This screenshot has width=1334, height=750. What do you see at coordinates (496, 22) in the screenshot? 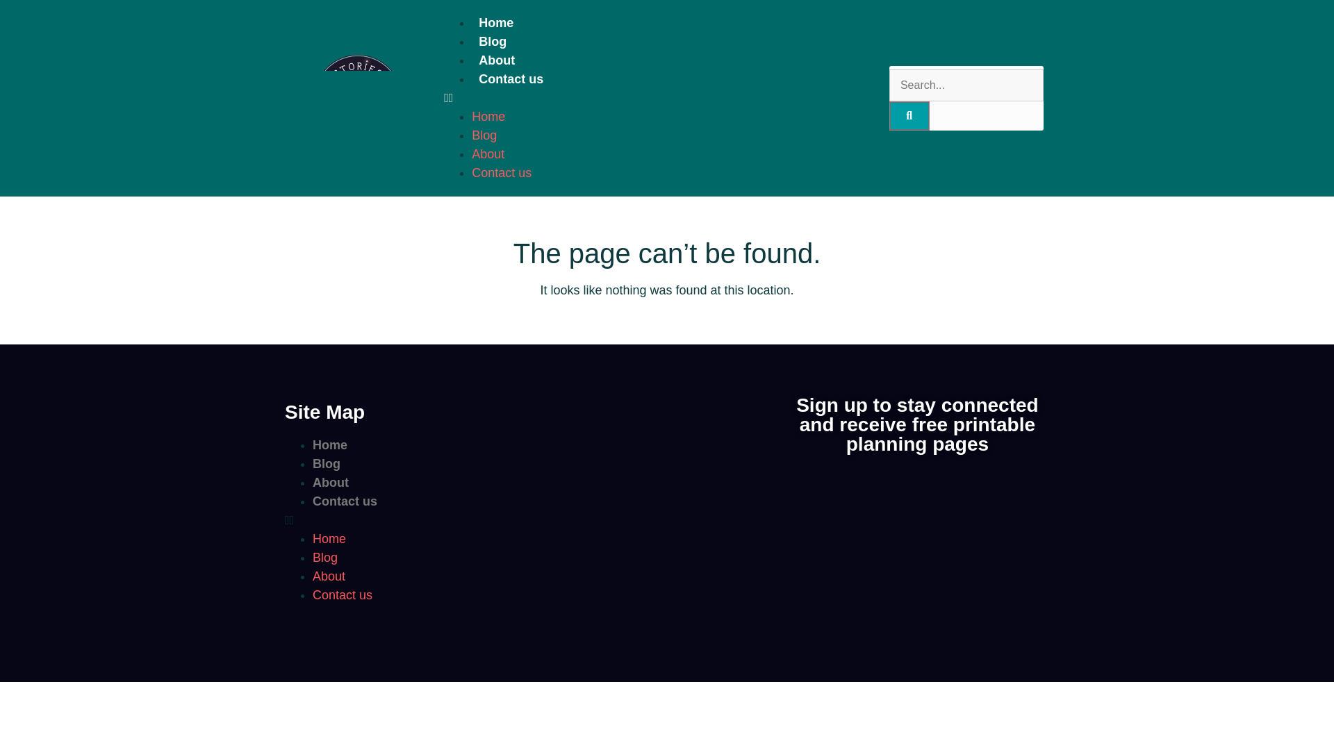
I see `Home` at bounding box center [496, 22].